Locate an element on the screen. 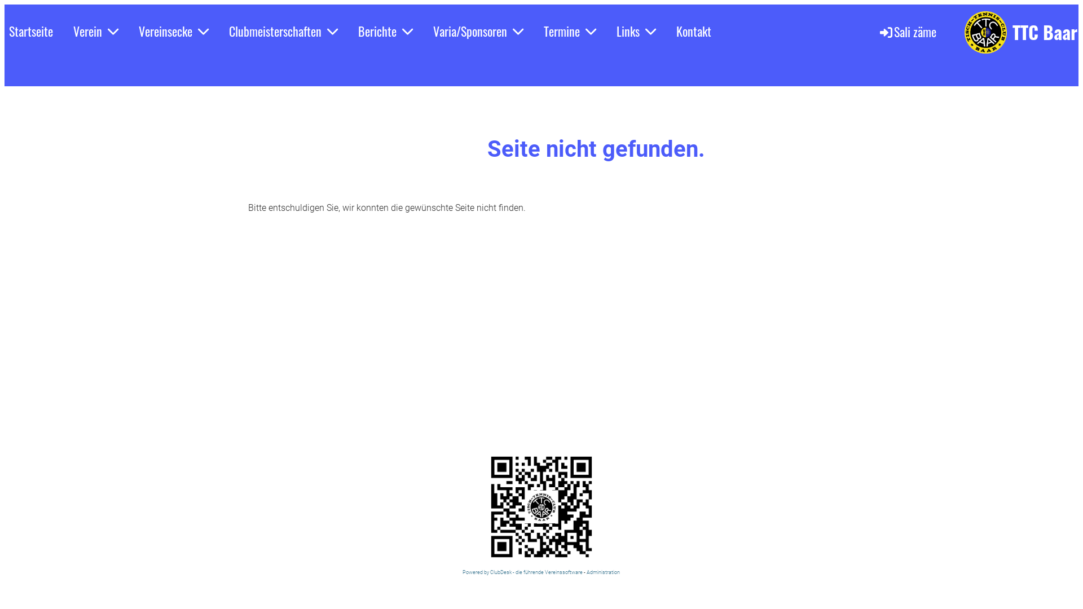 The image size is (1083, 609). Kontakt is located at coordinates (694, 31).